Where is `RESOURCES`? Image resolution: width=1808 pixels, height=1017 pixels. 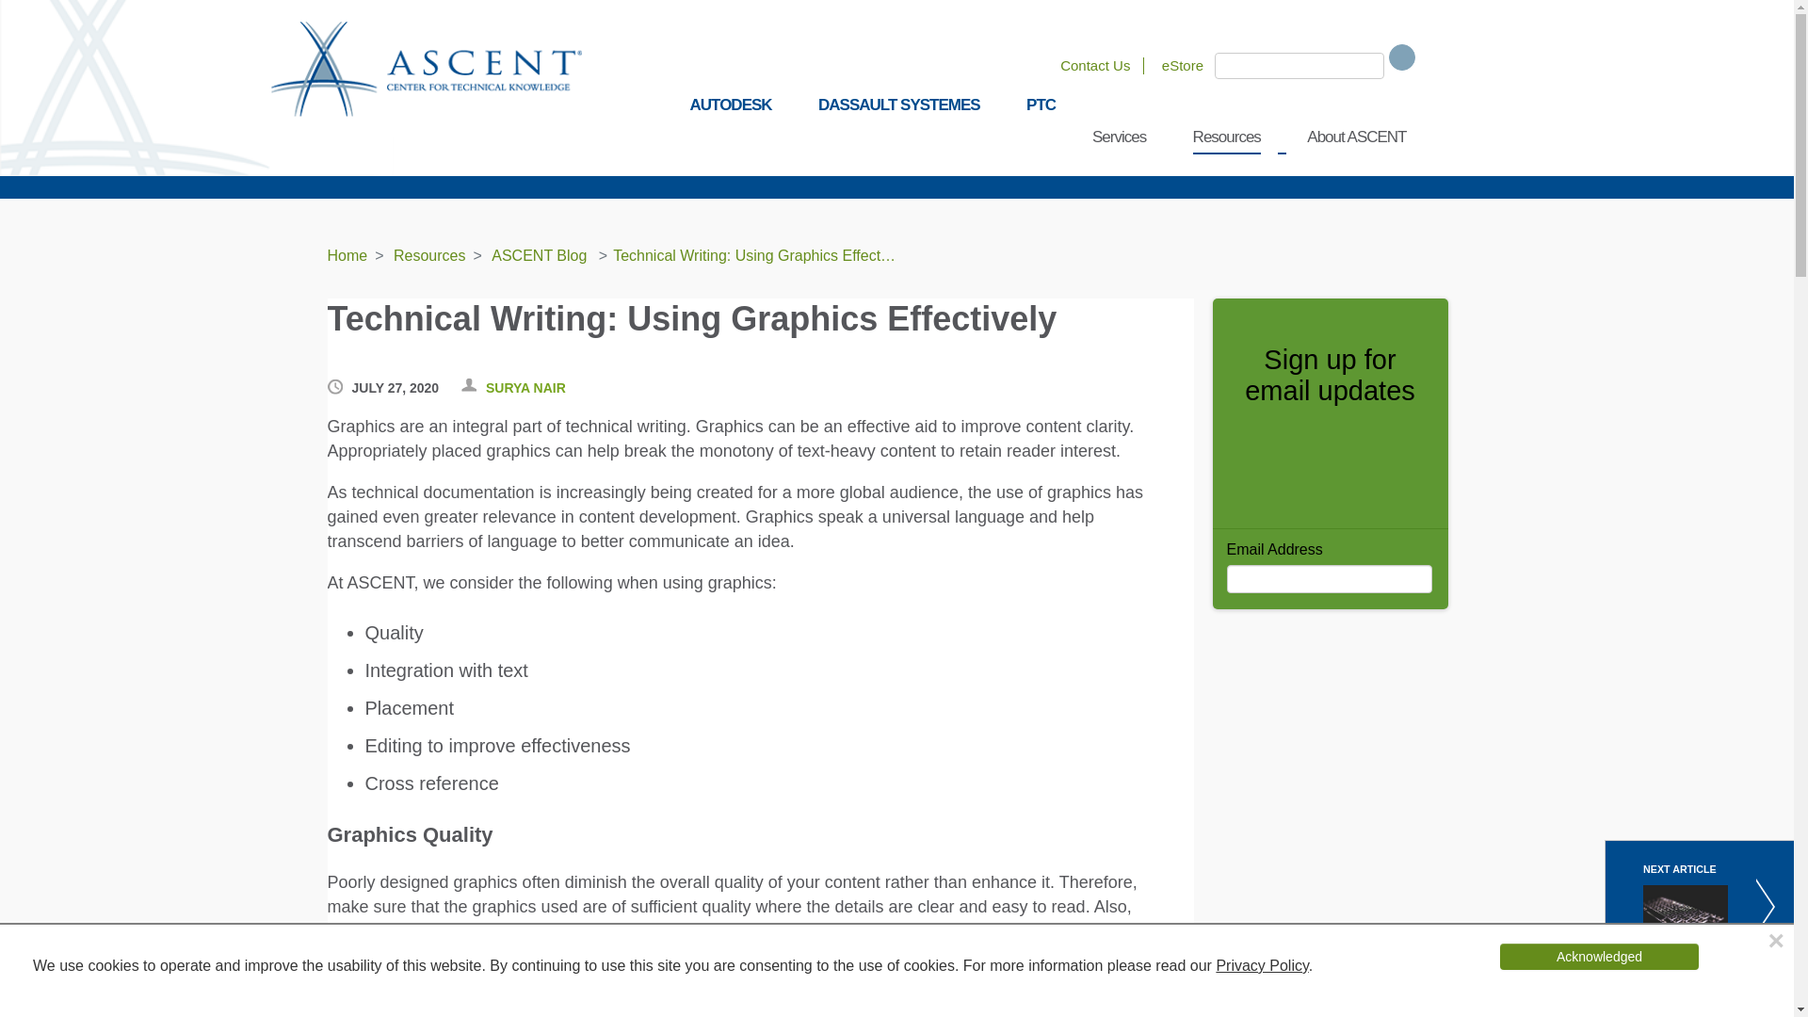 RESOURCES is located at coordinates (403, 168).